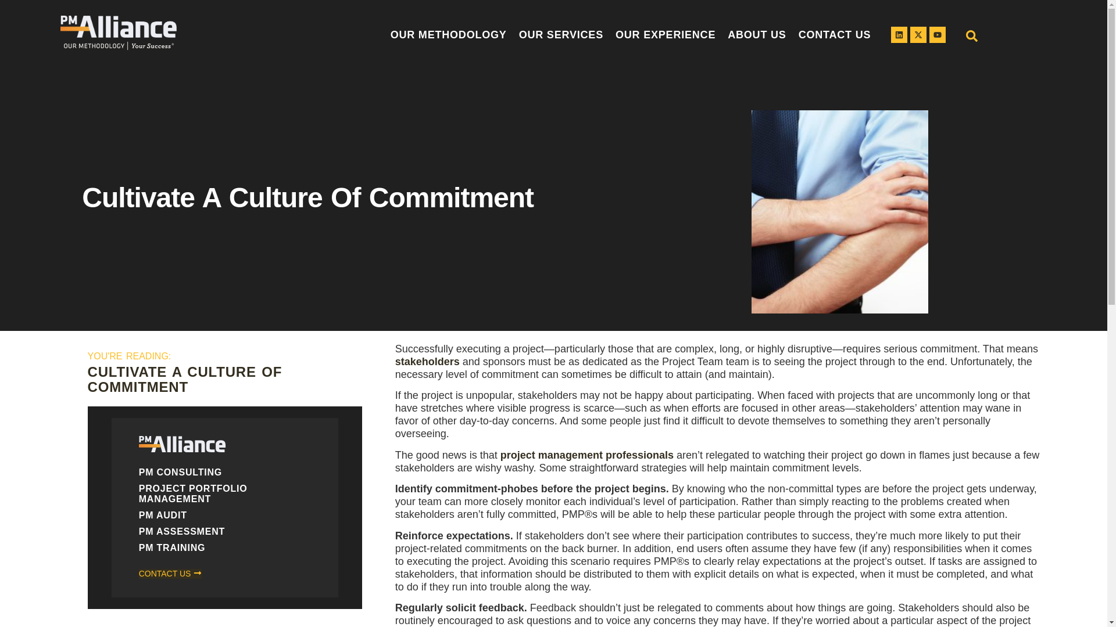  Describe the element at coordinates (450, 35) in the screenshot. I see `Project Management Methodology` at that location.